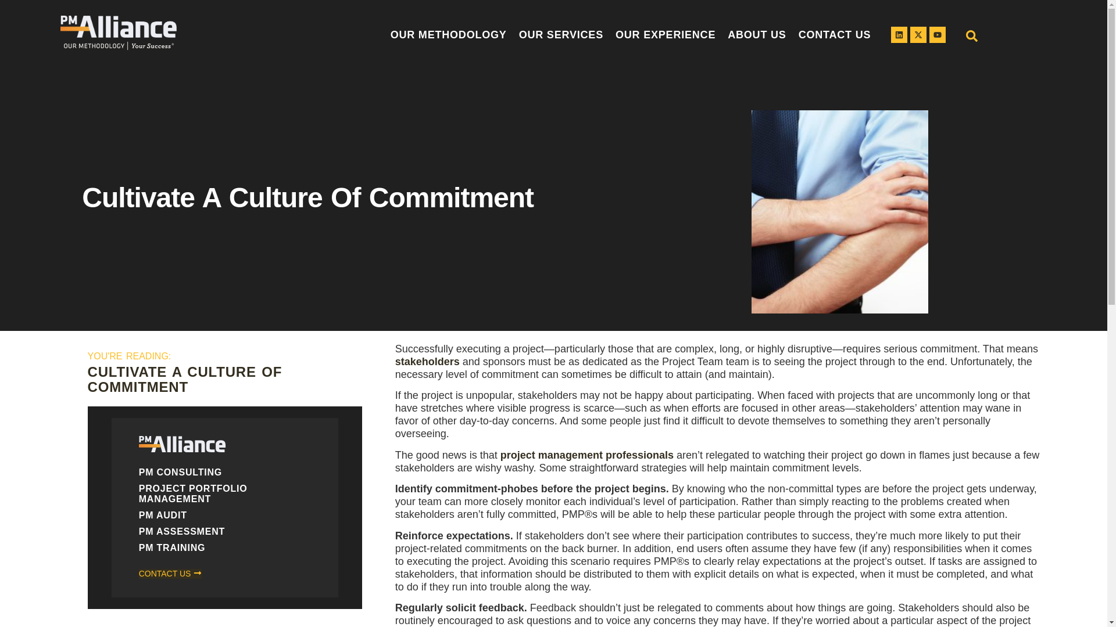  Describe the element at coordinates (450, 35) in the screenshot. I see `Project Management Methodology` at that location.